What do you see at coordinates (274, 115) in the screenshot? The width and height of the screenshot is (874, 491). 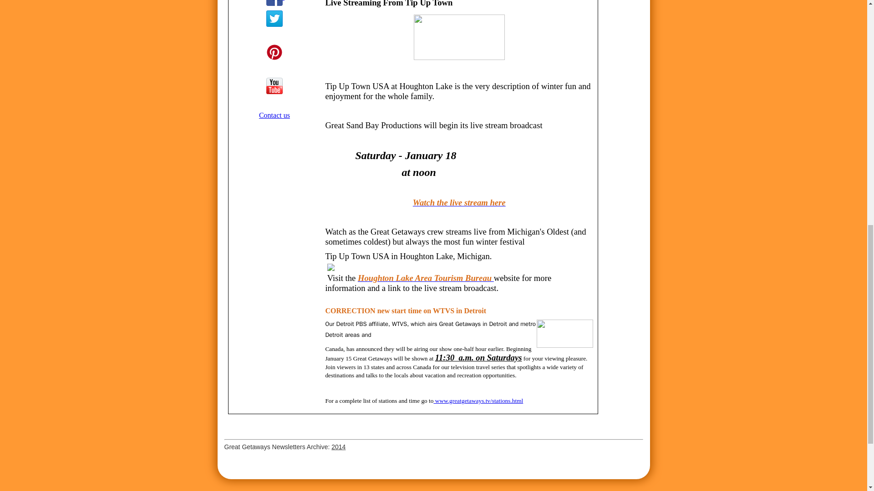 I see `Contact us` at bounding box center [274, 115].